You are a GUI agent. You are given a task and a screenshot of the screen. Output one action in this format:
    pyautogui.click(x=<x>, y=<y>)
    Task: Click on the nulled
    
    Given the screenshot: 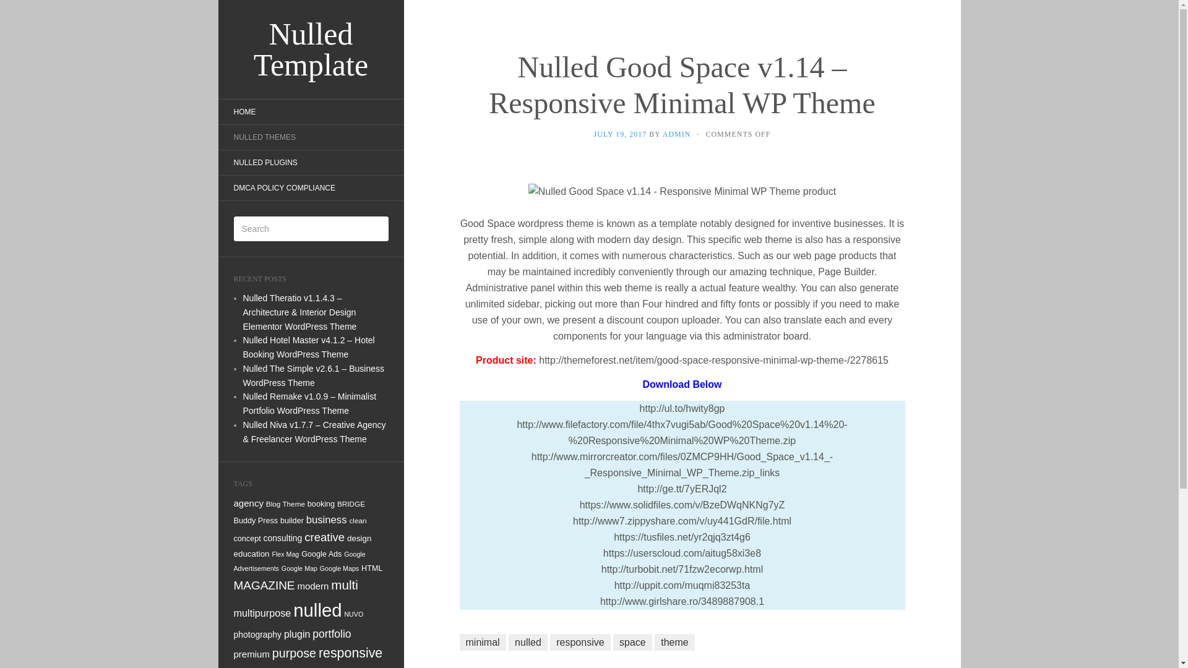 What is the action you would take?
    pyautogui.click(x=317, y=610)
    